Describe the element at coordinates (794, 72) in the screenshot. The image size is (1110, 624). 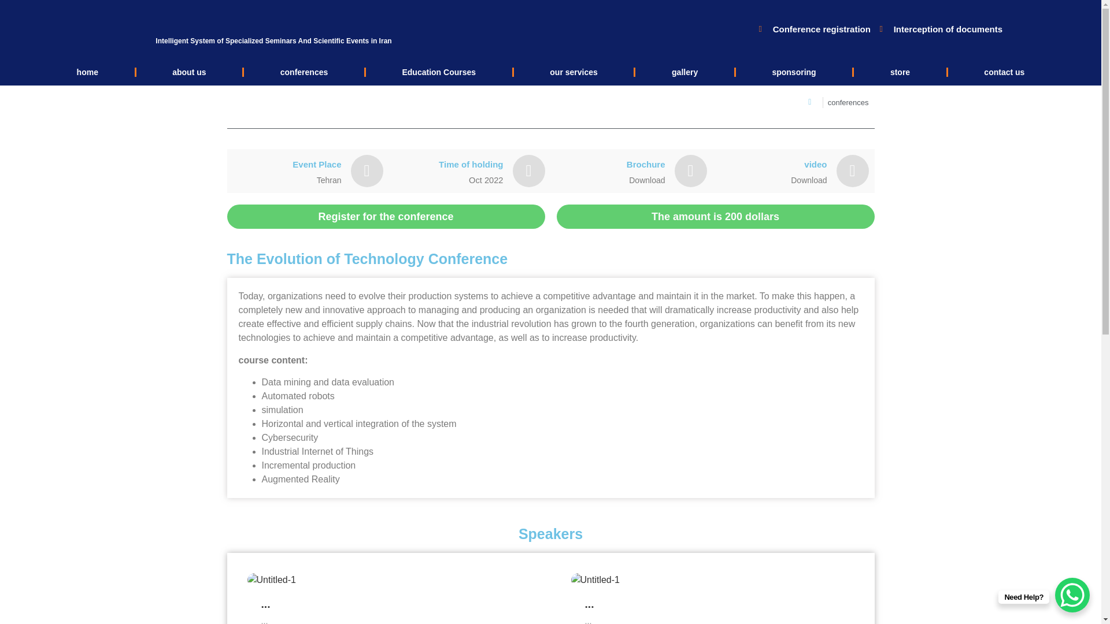
I see `sponsoring` at that location.